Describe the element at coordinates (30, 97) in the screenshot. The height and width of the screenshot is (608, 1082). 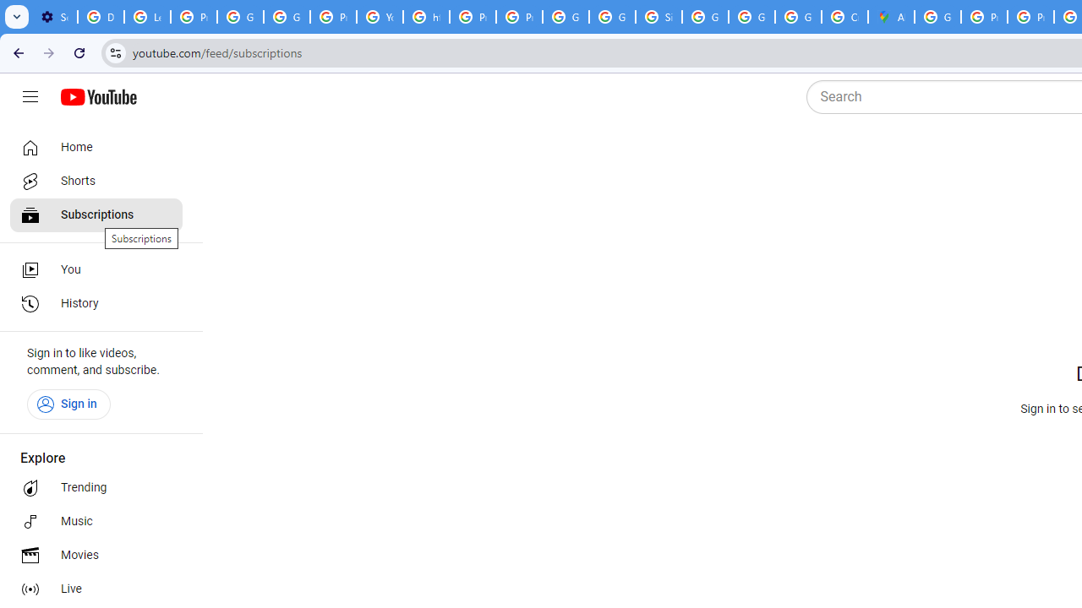
I see `Guide` at that location.